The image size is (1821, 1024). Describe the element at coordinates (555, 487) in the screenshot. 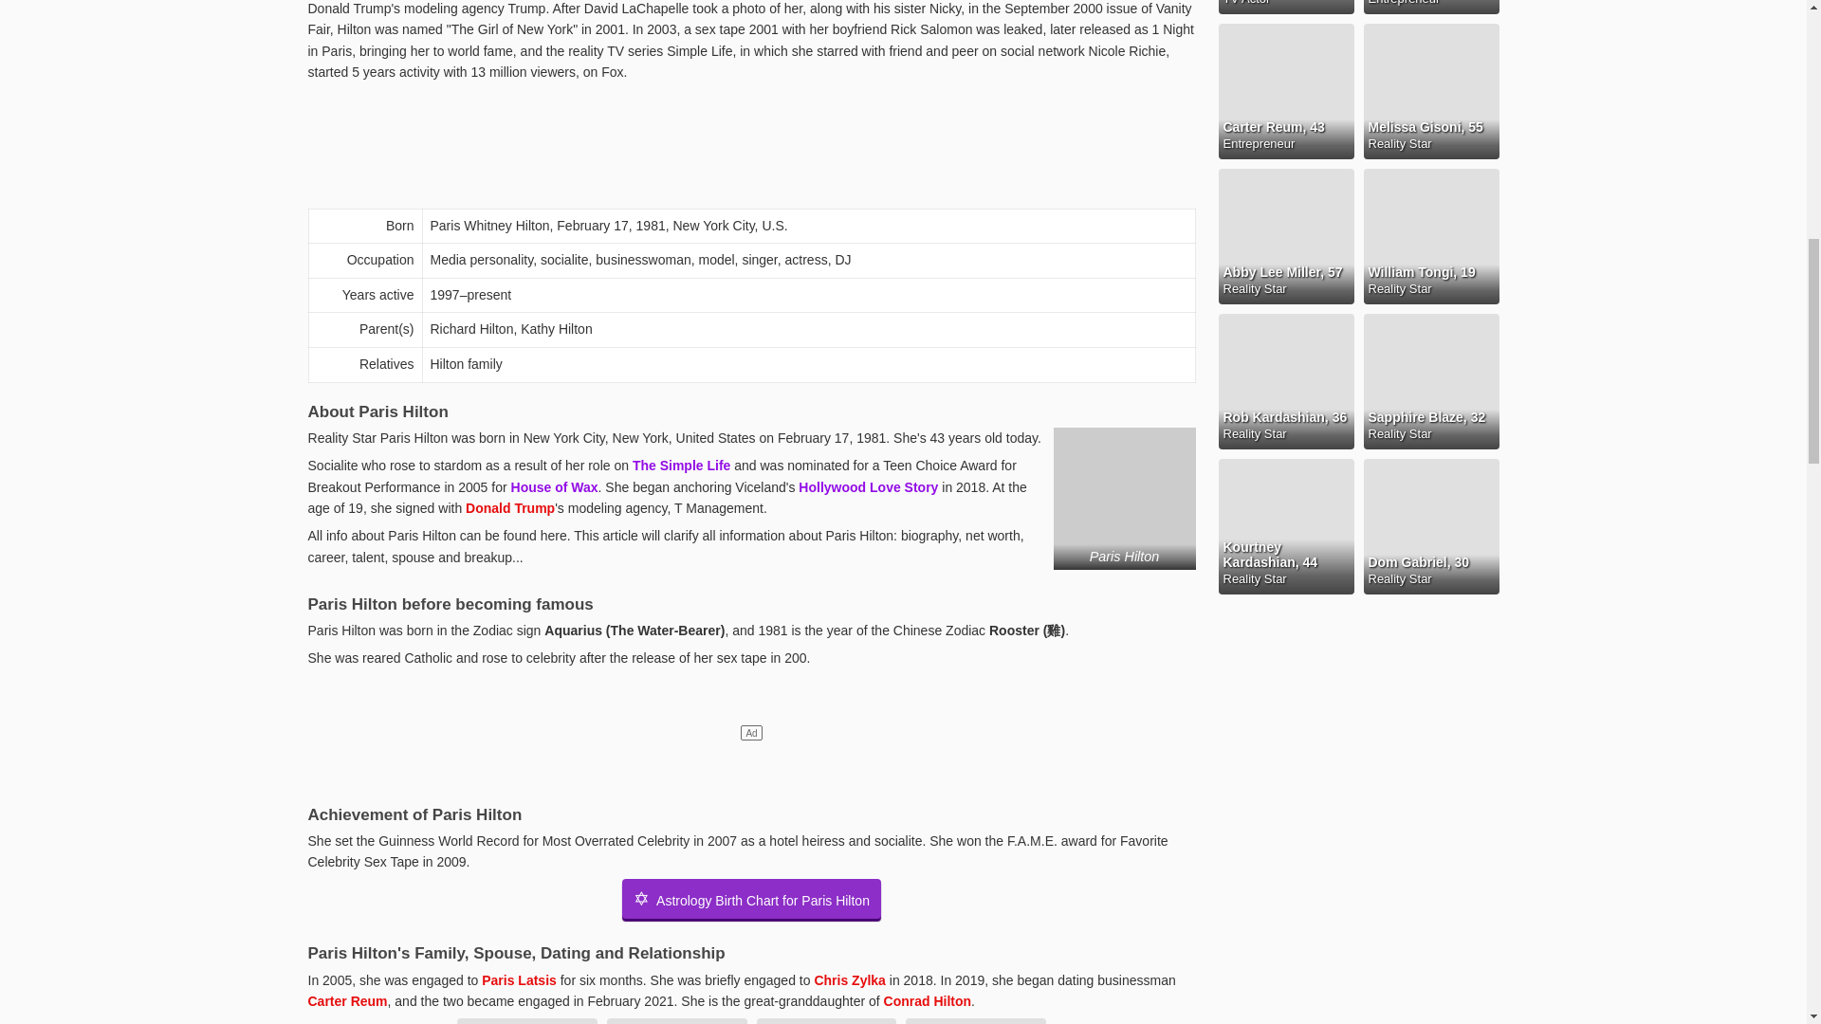

I see `House of Wax Movie` at that location.